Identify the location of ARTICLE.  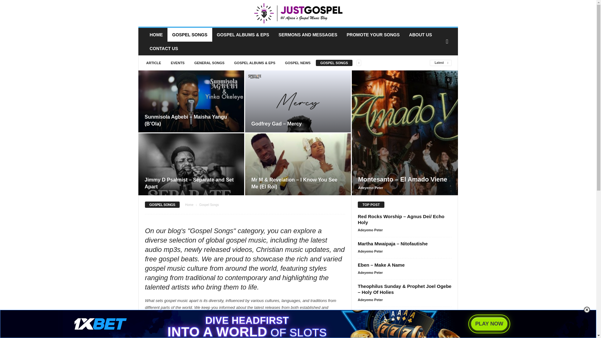
(154, 63).